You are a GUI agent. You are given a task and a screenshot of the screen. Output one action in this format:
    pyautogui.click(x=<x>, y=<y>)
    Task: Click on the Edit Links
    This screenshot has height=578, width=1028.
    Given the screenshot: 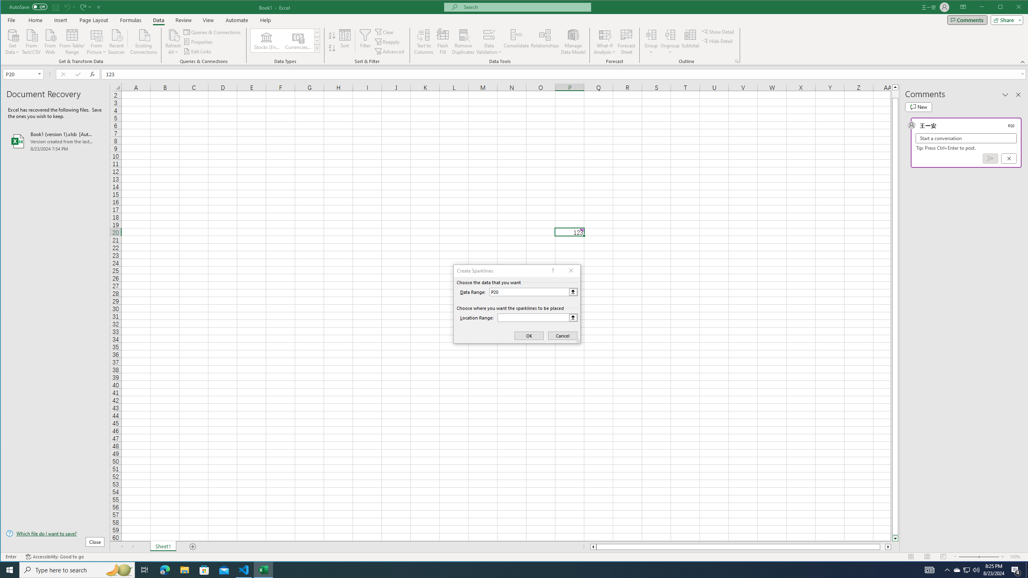 What is the action you would take?
    pyautogui.click(x=198, y=51)
    